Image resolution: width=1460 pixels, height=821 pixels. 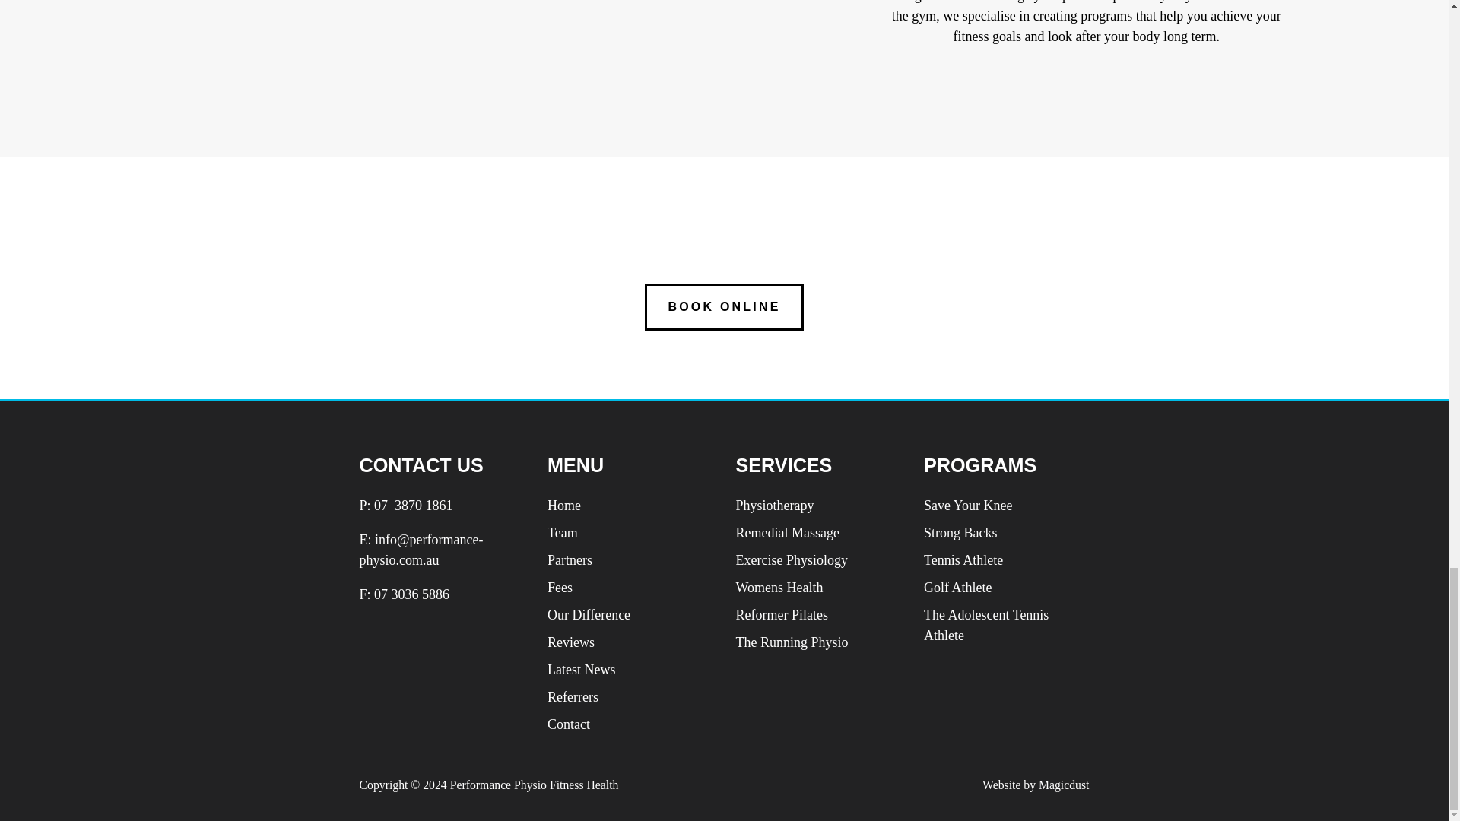 What do you see at coordinates (570, 559) in the screenshot?
I see `Partners` at bounding box center [570, 559].